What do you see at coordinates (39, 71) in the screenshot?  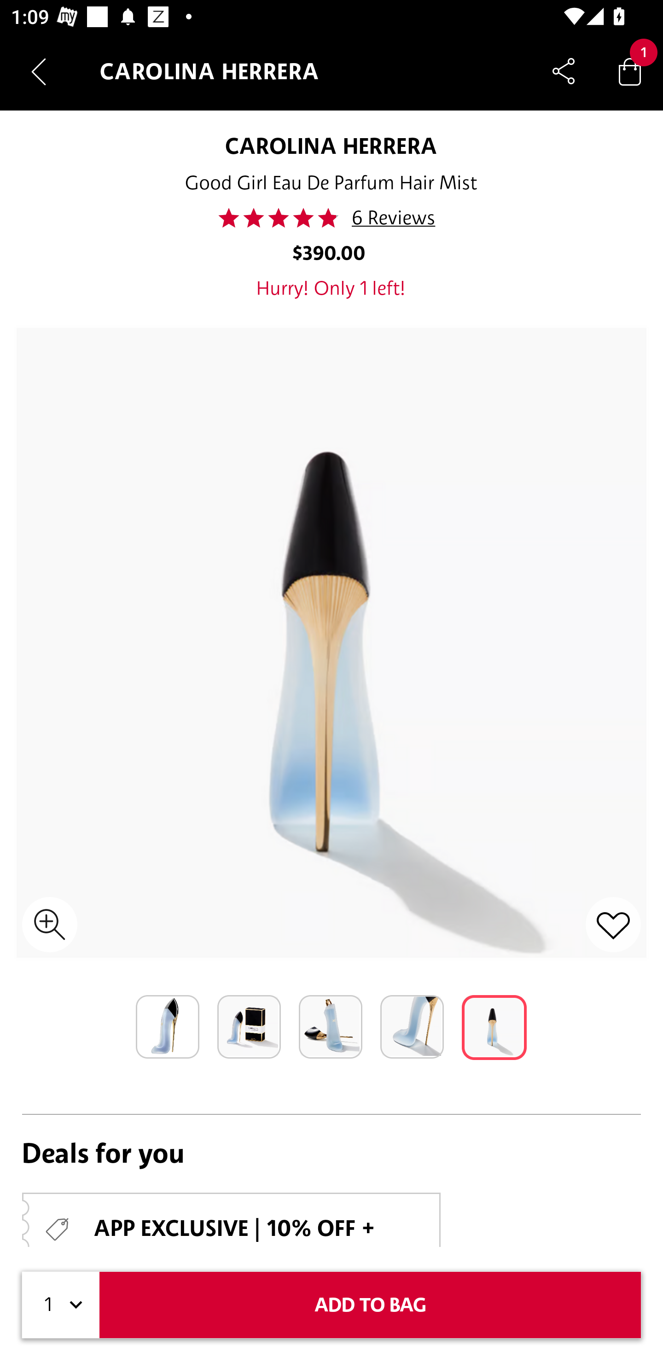 I see `Navigate up` at bounding box center [39, 71].